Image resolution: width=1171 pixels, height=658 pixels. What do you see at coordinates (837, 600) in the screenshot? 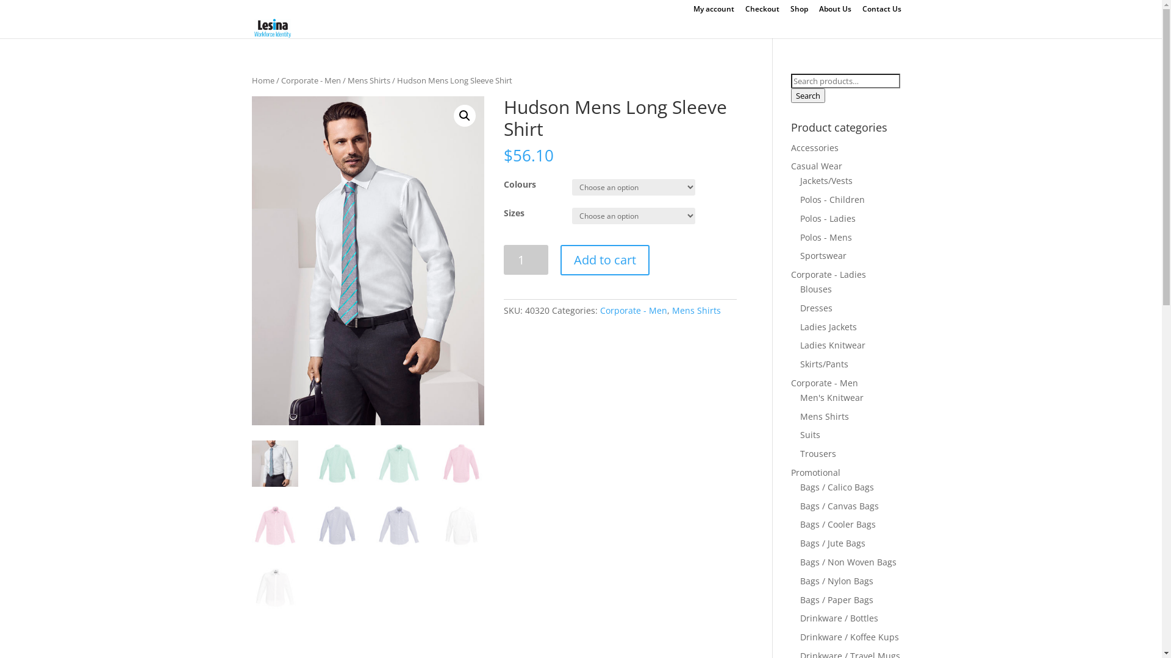
I see `Bags / Paper Bags` at bounding box center [837, 600].